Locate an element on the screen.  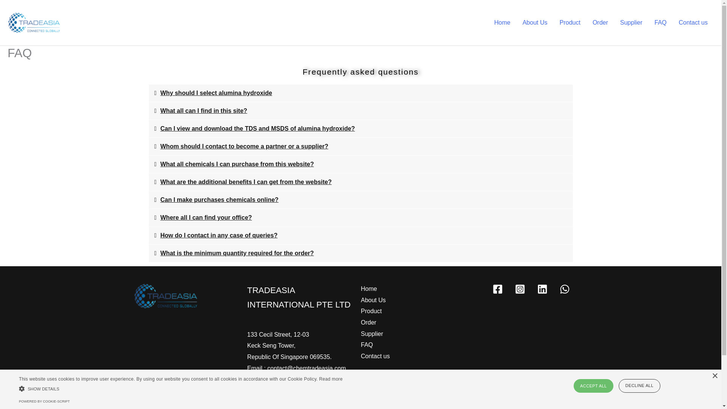
Home is located at coordinates (369, 289).